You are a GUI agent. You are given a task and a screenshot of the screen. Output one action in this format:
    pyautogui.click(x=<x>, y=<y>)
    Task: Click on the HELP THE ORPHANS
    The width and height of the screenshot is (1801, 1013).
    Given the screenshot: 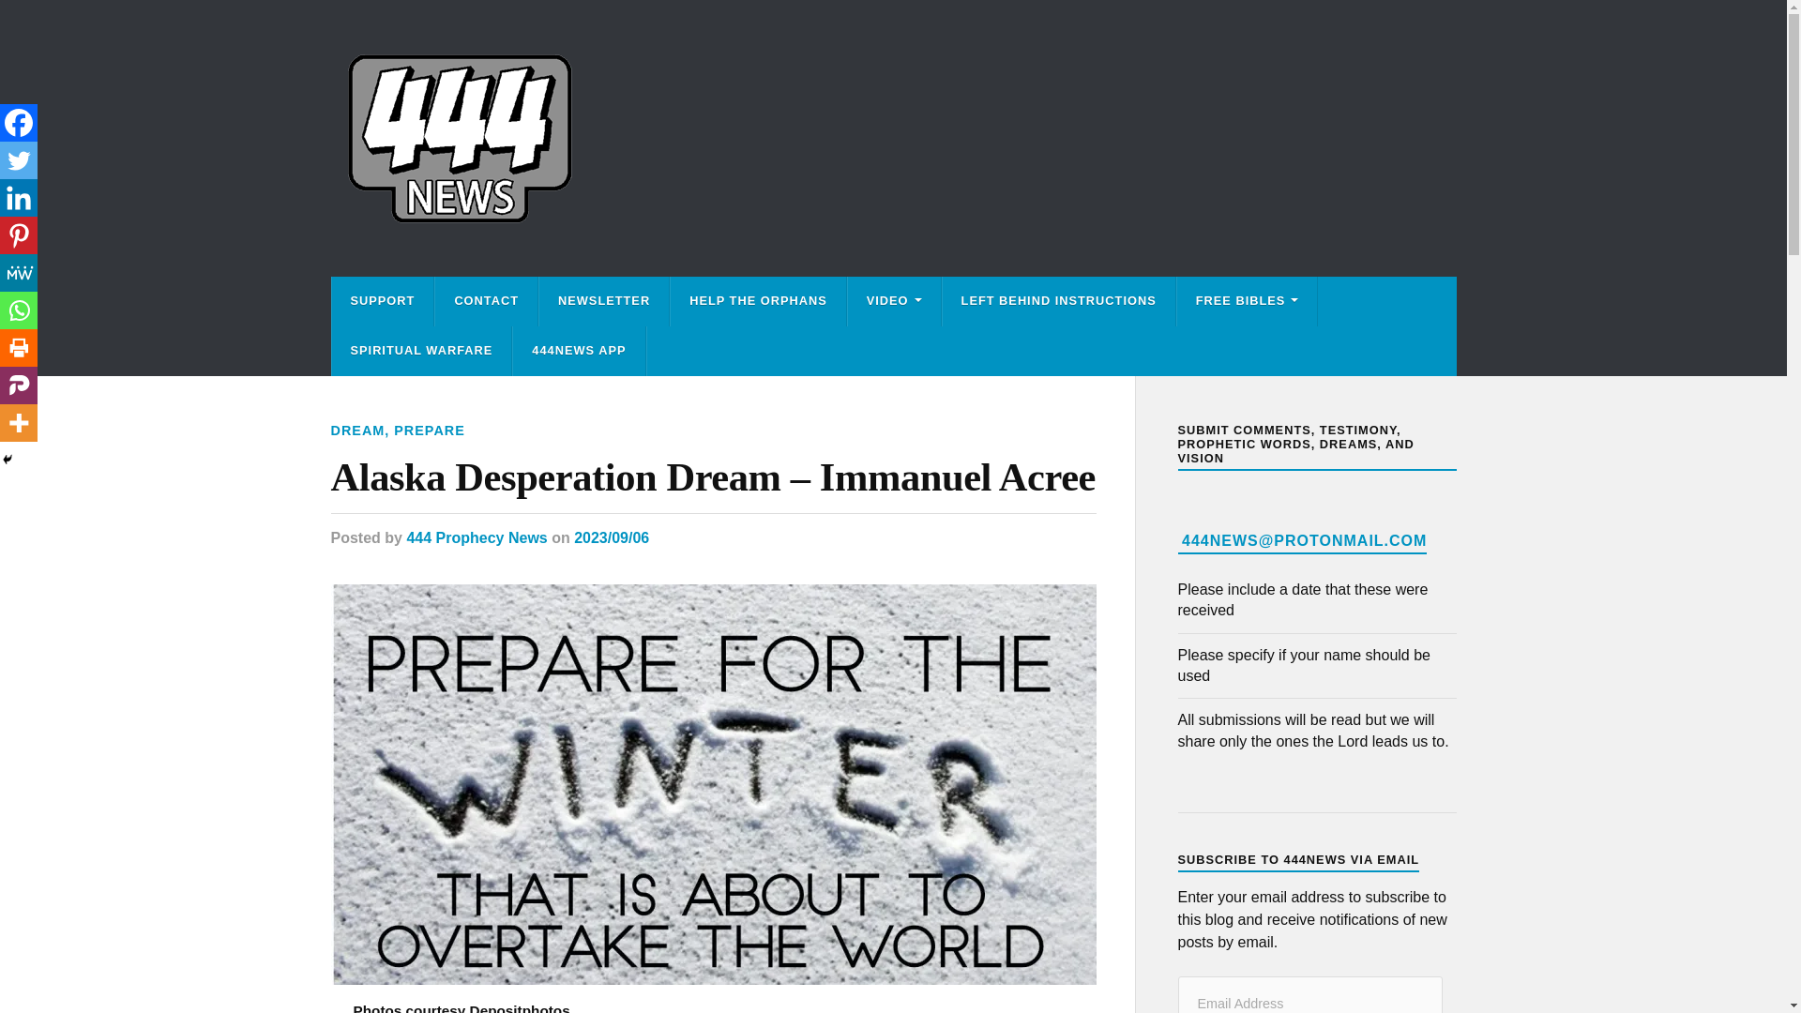 What is the action you would take?
    pyautogui.click(x=758, y=300)
    